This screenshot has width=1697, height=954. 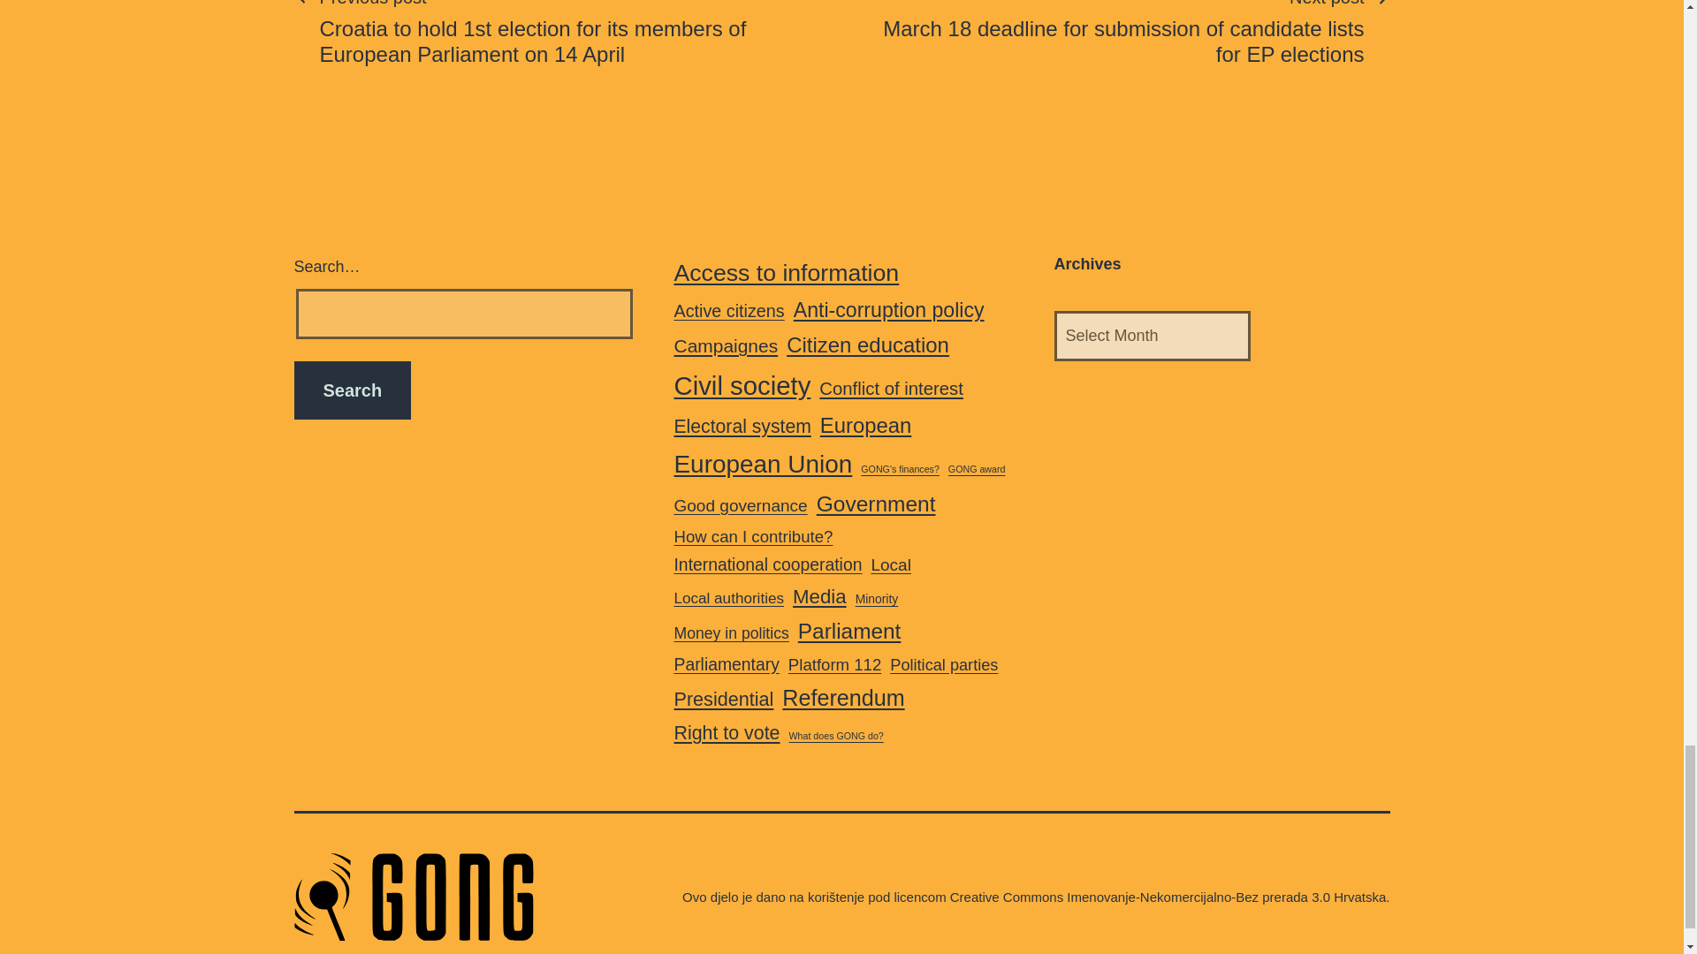 What do you see at coordinates (787, 273) in the screenshot?
I see `Access to information` at bounding box center [787, 273].